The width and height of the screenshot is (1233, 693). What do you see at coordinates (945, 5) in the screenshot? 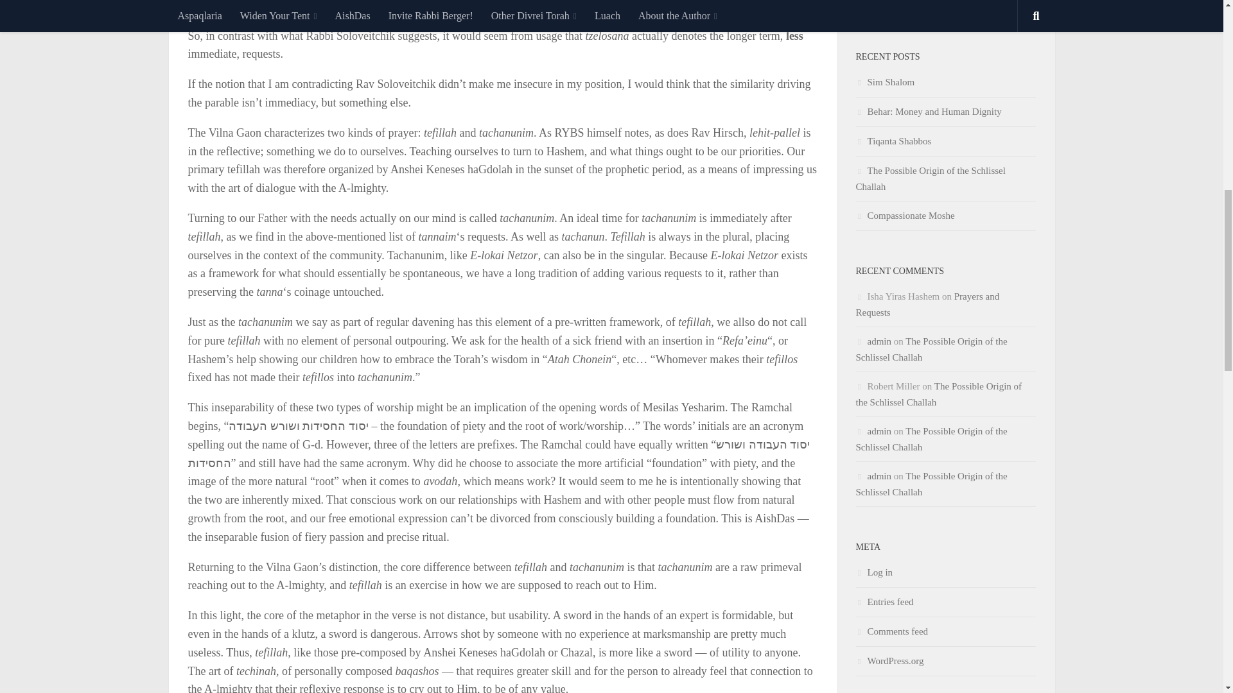
I see `Subscribe` at bounding box center [945, 5].